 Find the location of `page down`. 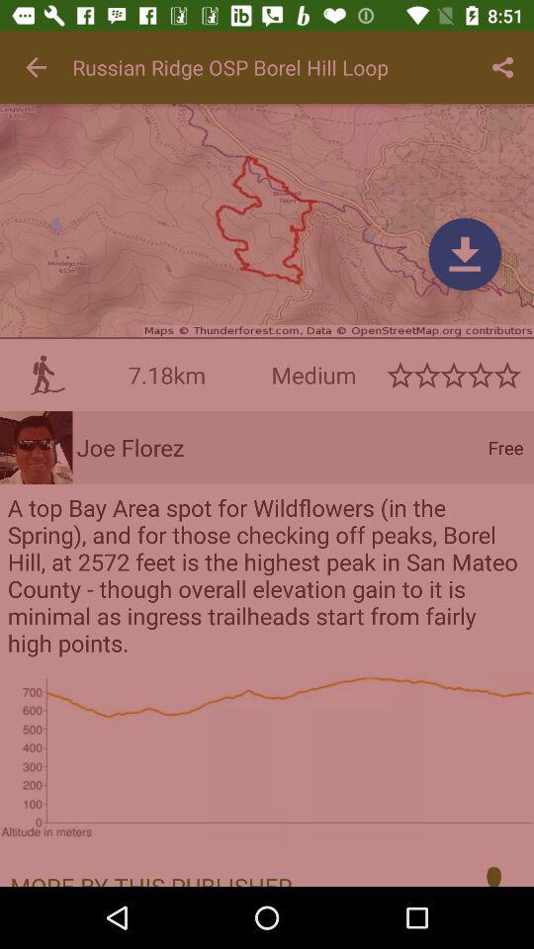

page down is located at coordinates (465, 254).